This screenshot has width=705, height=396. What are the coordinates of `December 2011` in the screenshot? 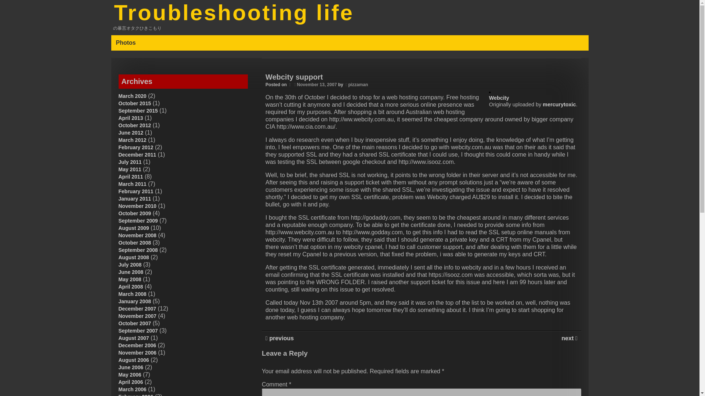 It's located at (137, 154).